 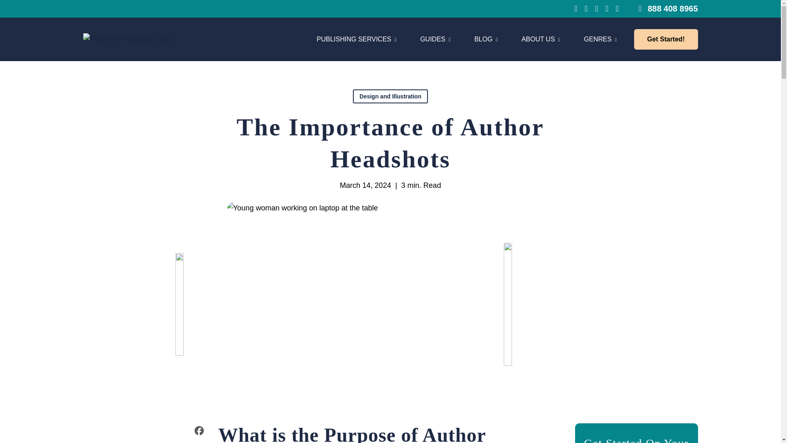 I want to click on Skip Navigation, so click(x=356, y=39).